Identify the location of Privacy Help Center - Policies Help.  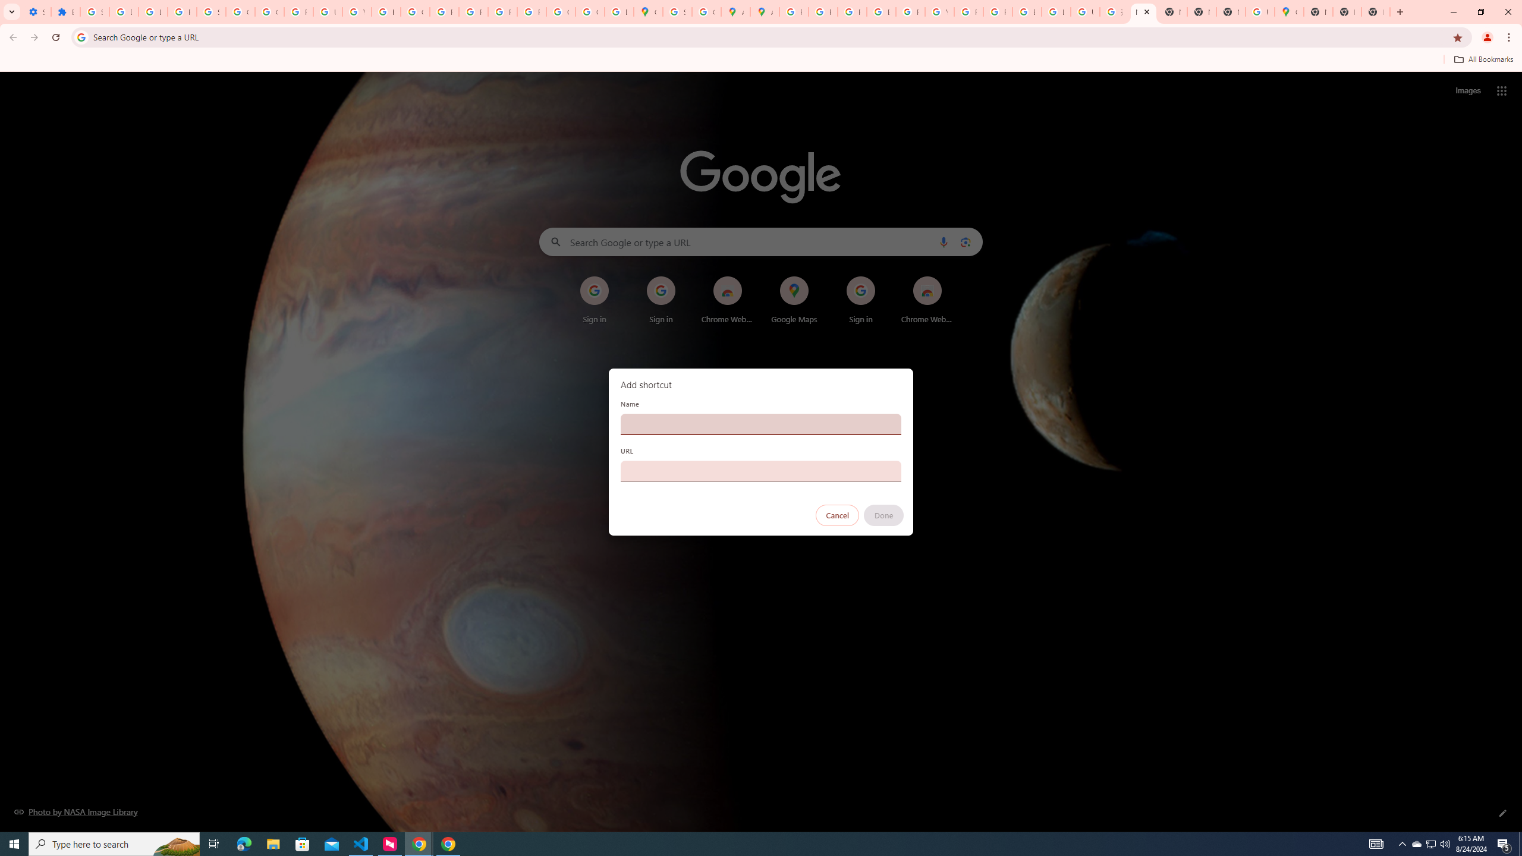
(823, 12).